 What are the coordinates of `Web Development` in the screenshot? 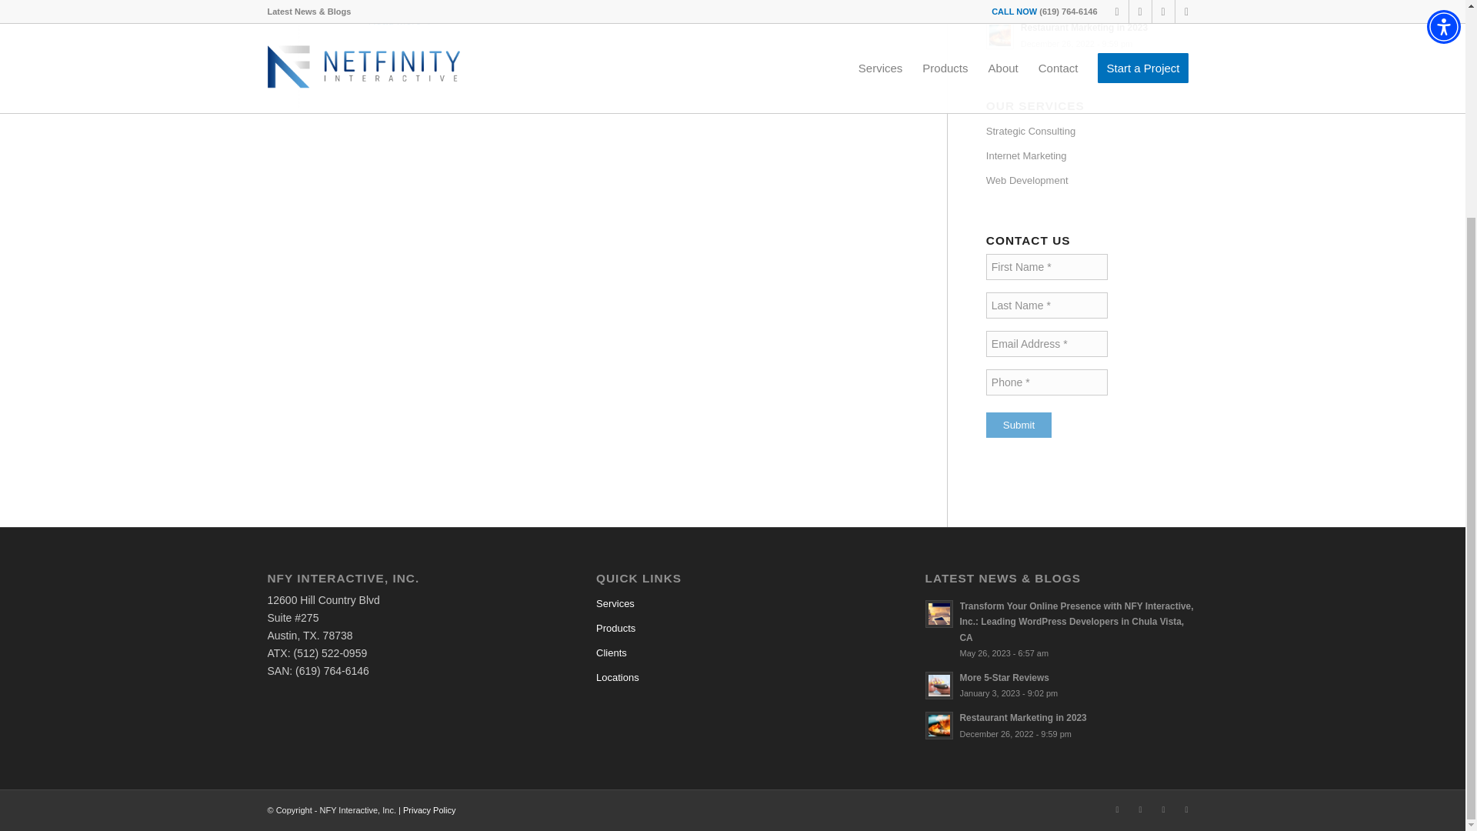 It's located at (1092, 180).